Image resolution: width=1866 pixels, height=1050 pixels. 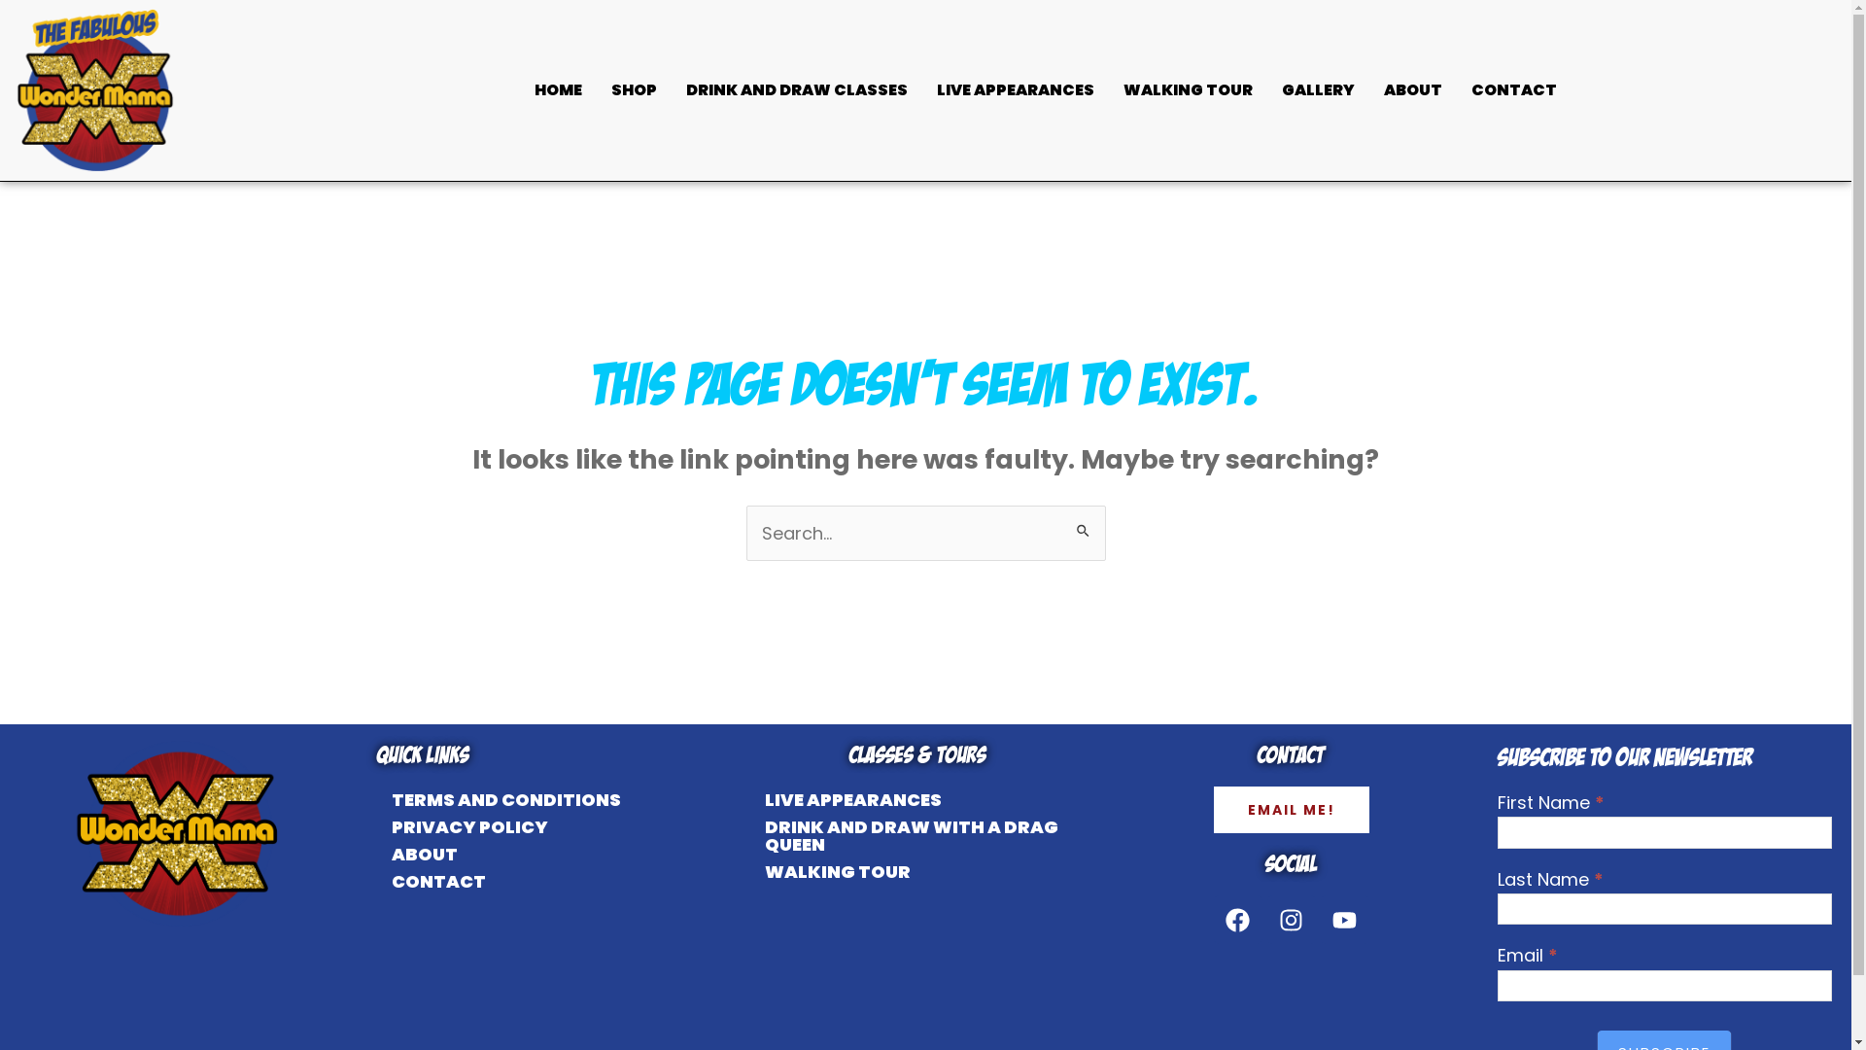 I want to click on LIVE APPEARANCES, so click(x=917, y=800).